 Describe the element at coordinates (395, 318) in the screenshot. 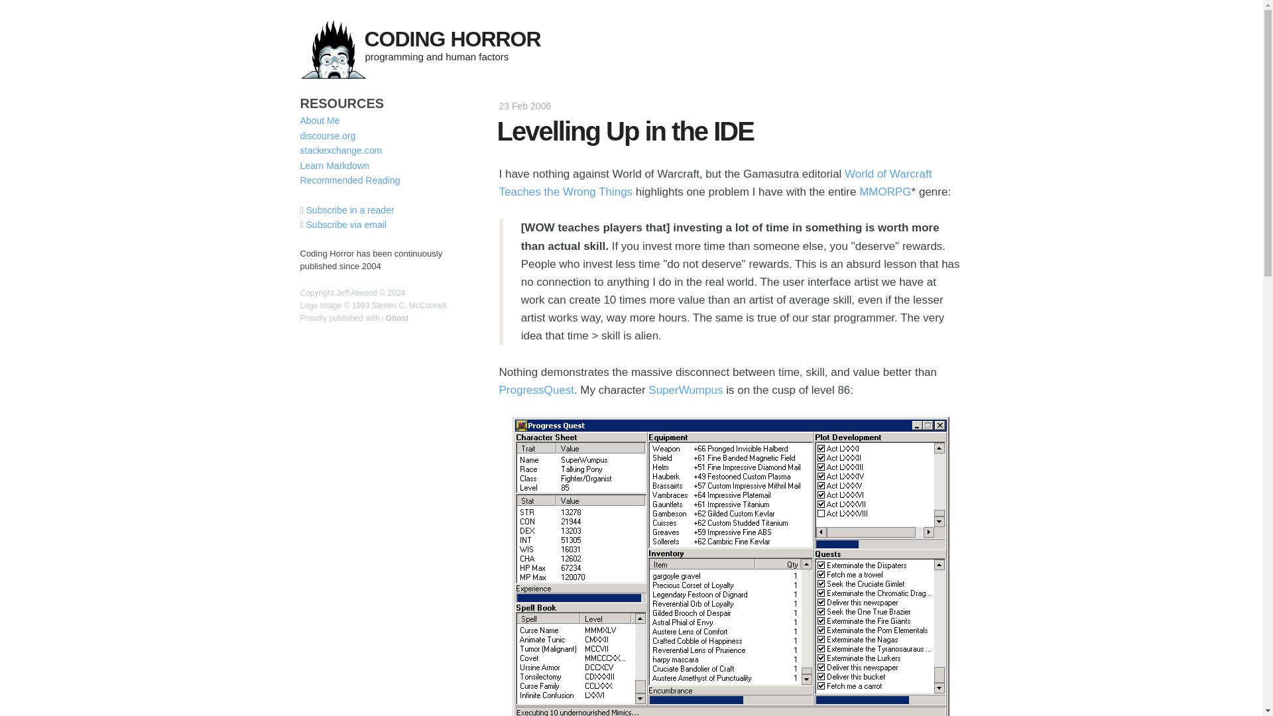

I see `Ghost` at that location.